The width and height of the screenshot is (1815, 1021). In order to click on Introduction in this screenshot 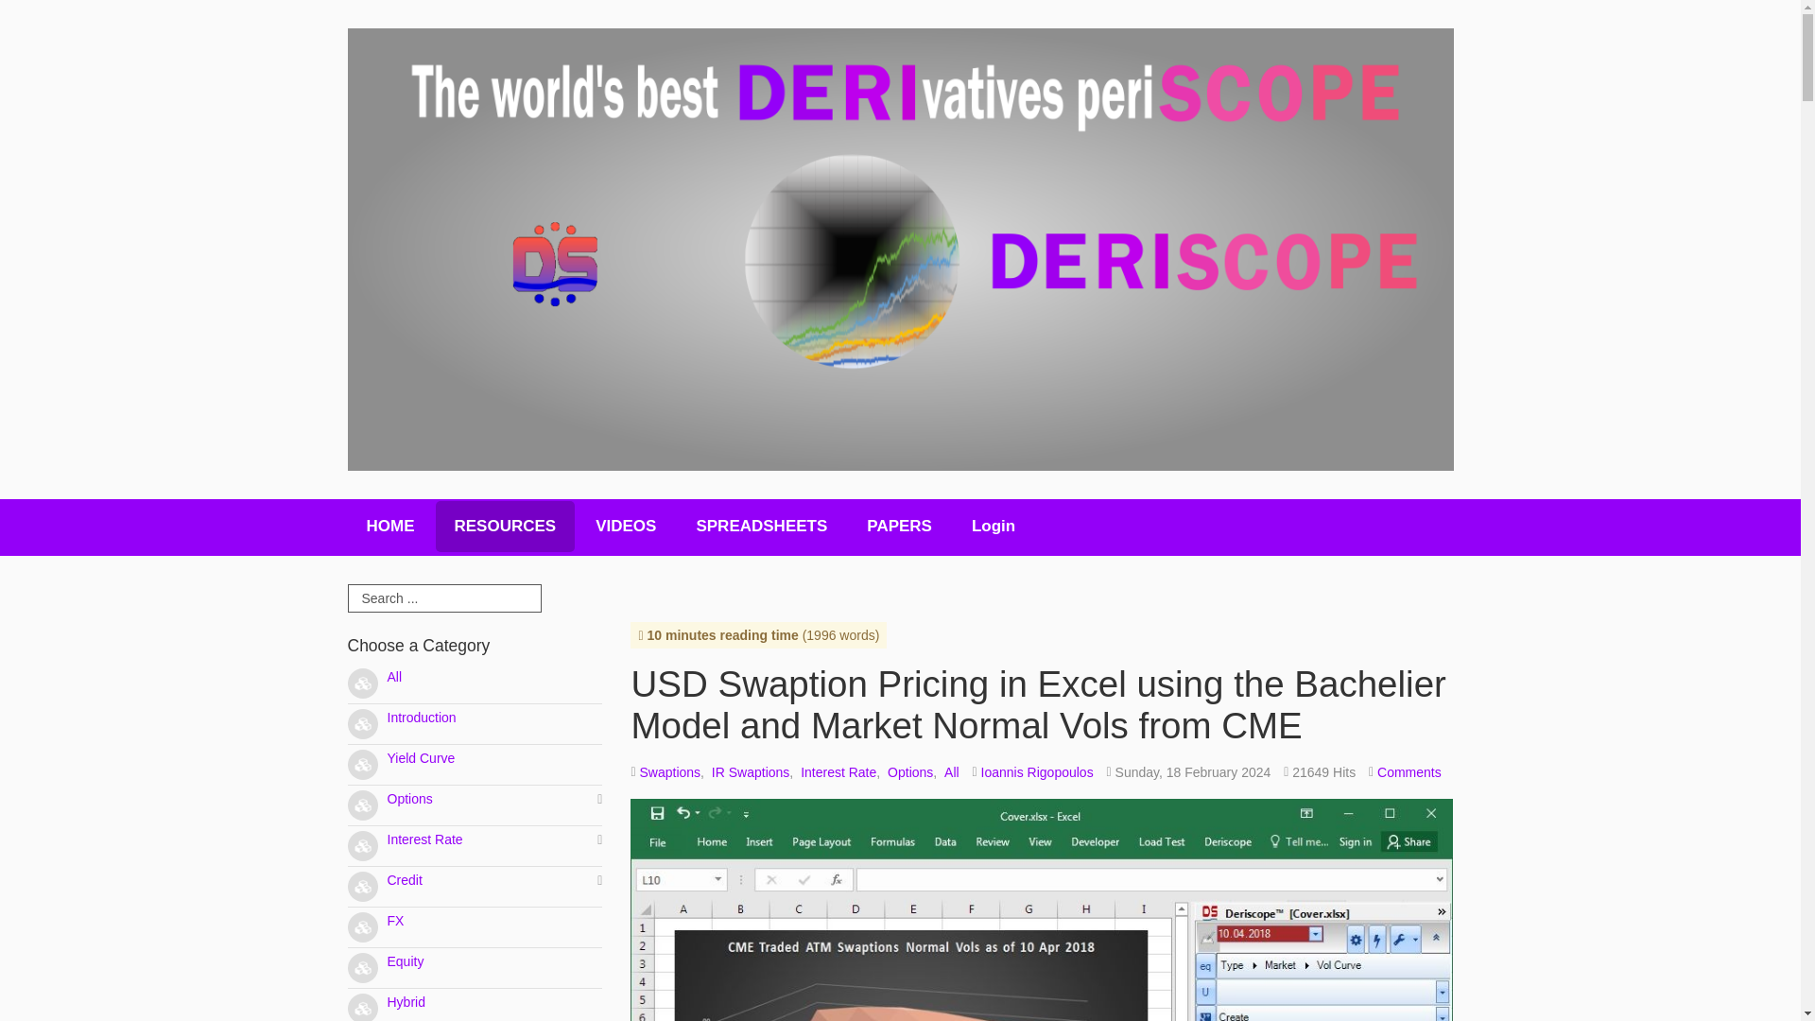, I will do `click(422, 717)`.